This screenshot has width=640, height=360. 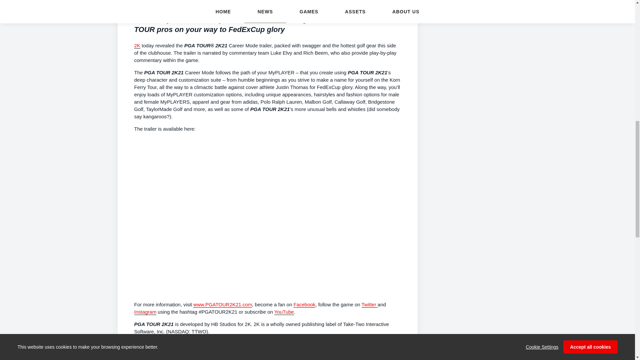 I want to click on YouTube, so click(x=284, y=311).